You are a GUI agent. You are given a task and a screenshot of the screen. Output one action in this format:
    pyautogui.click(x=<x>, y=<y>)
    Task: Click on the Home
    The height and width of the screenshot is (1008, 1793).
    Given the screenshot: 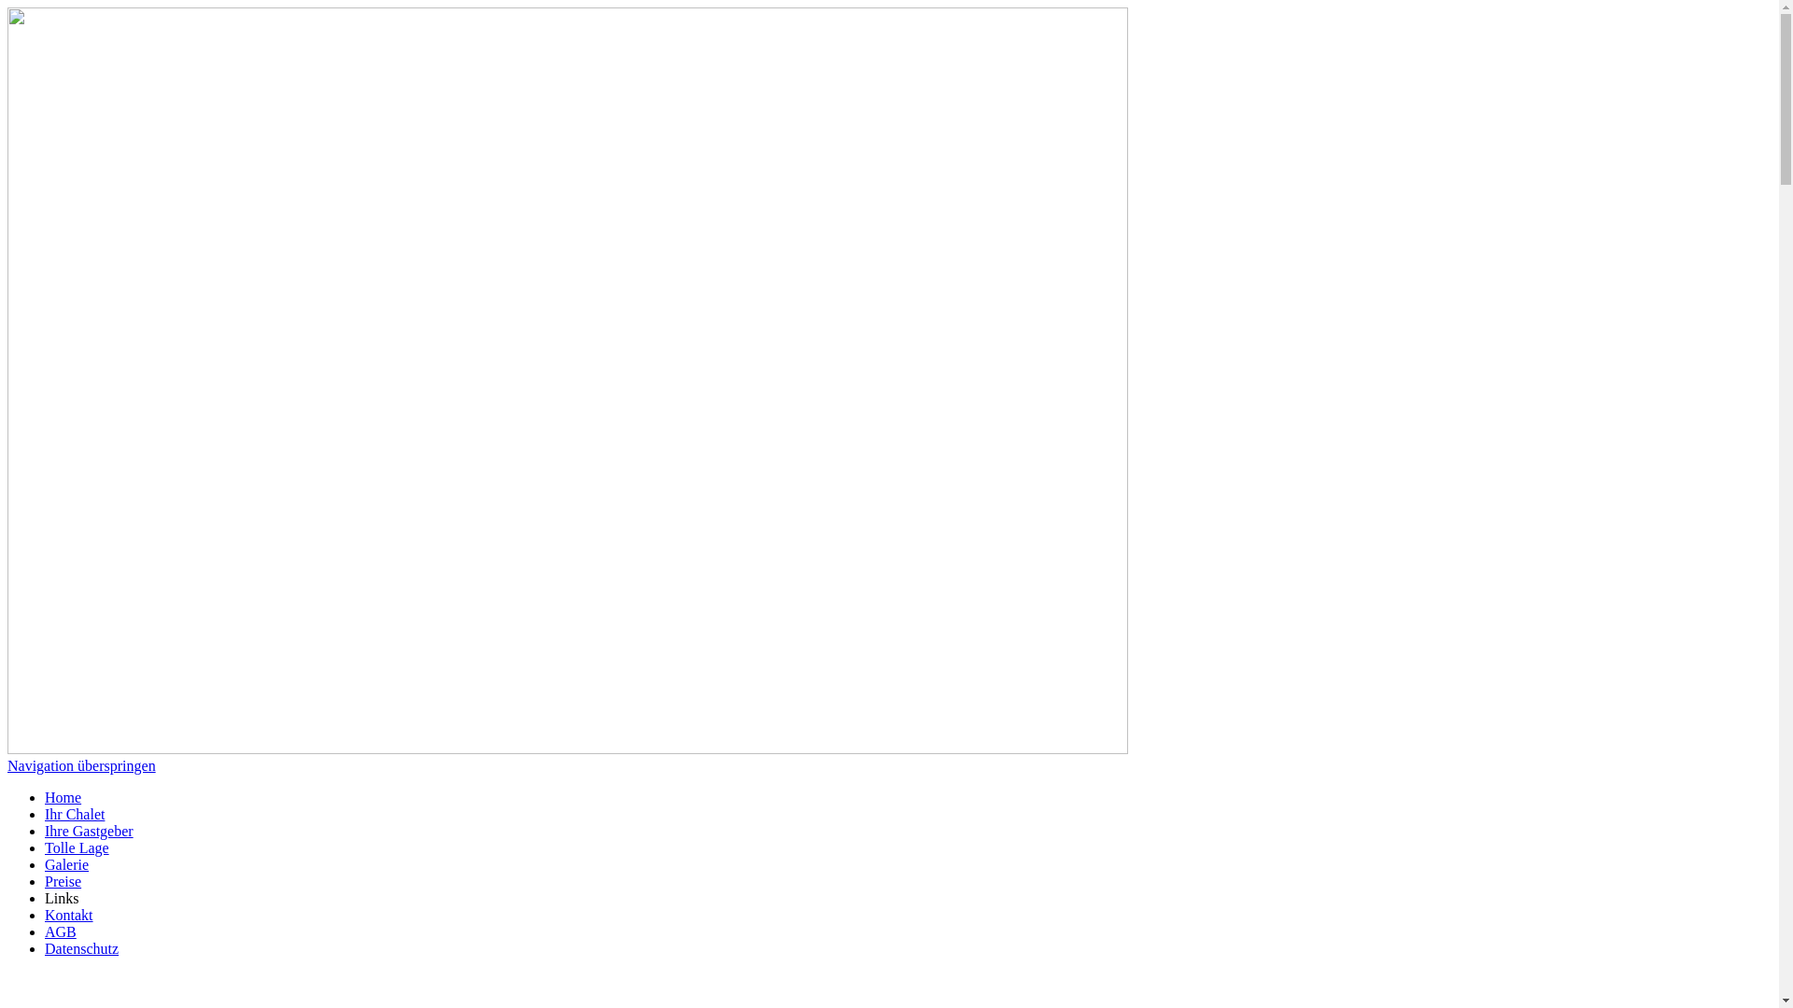 What is the action you would take?
    pyautogui.click(x=64, y=797)
    